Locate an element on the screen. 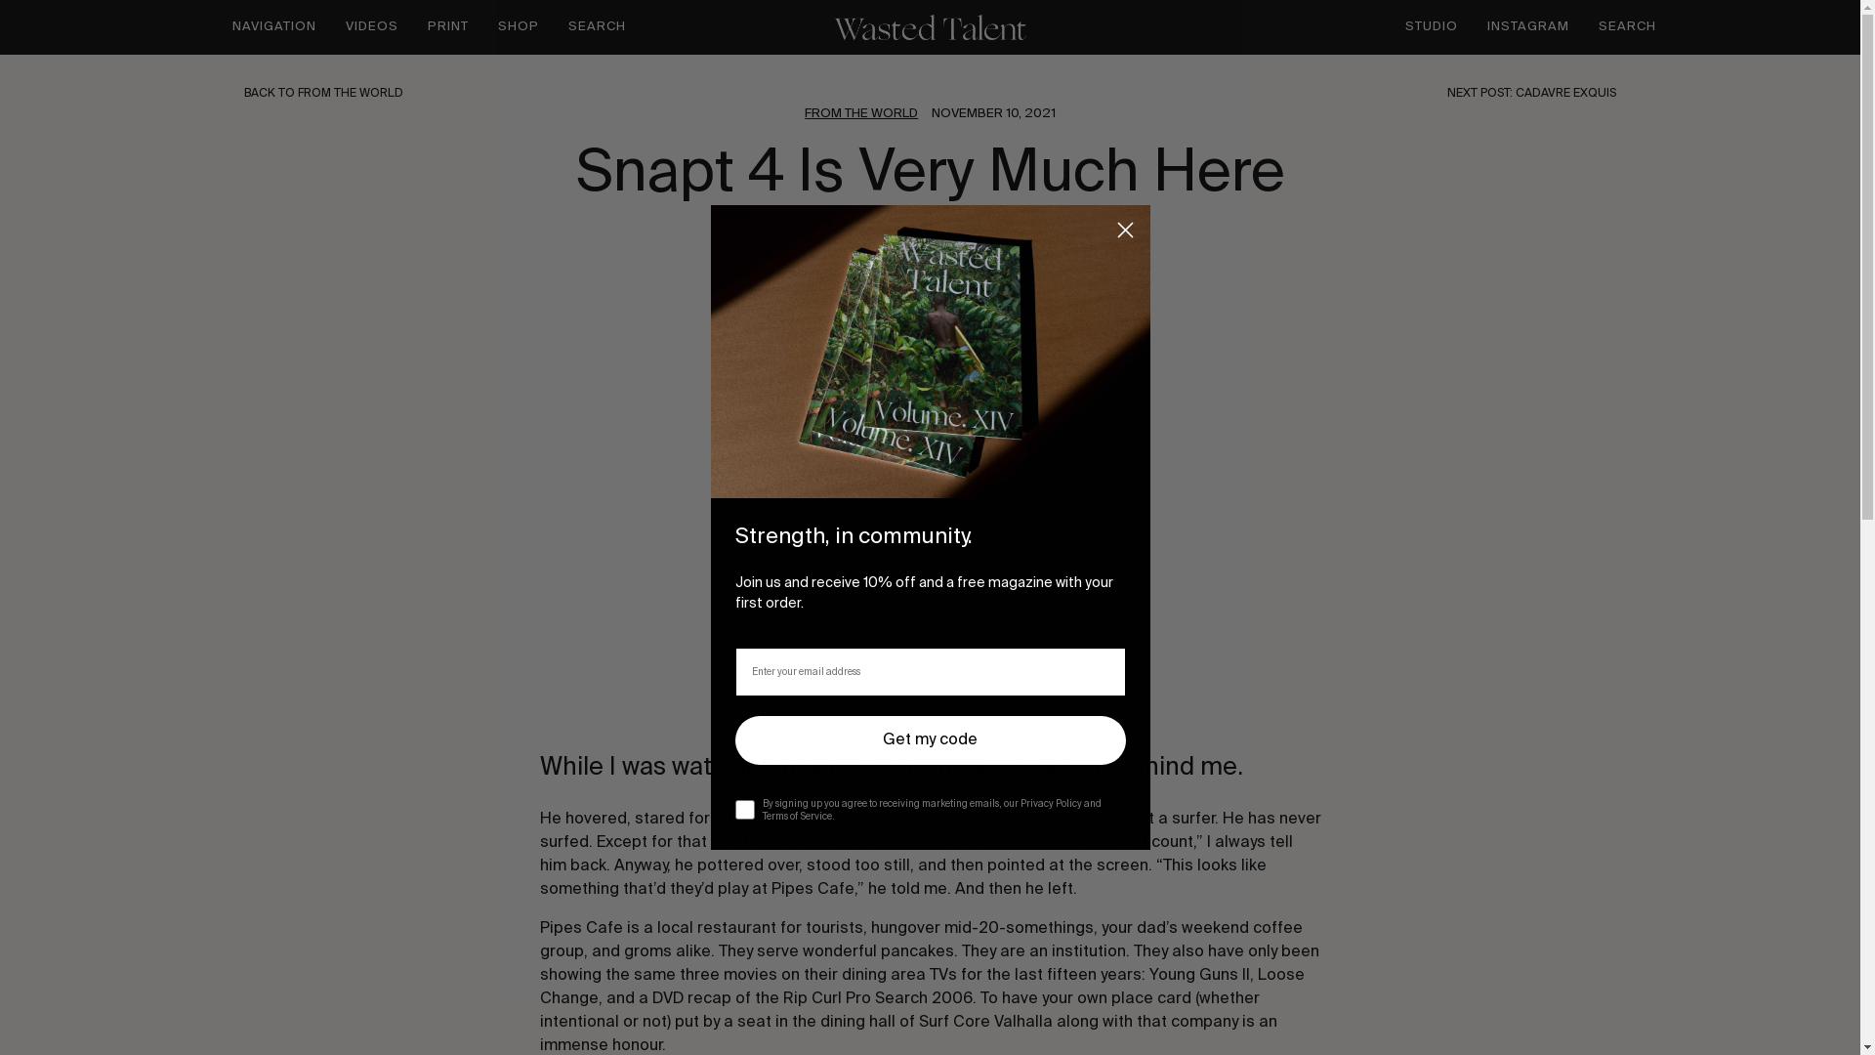 The height and width of the screenshot is (1055, 1875). SEARCH is located at coordinates (588, 27).